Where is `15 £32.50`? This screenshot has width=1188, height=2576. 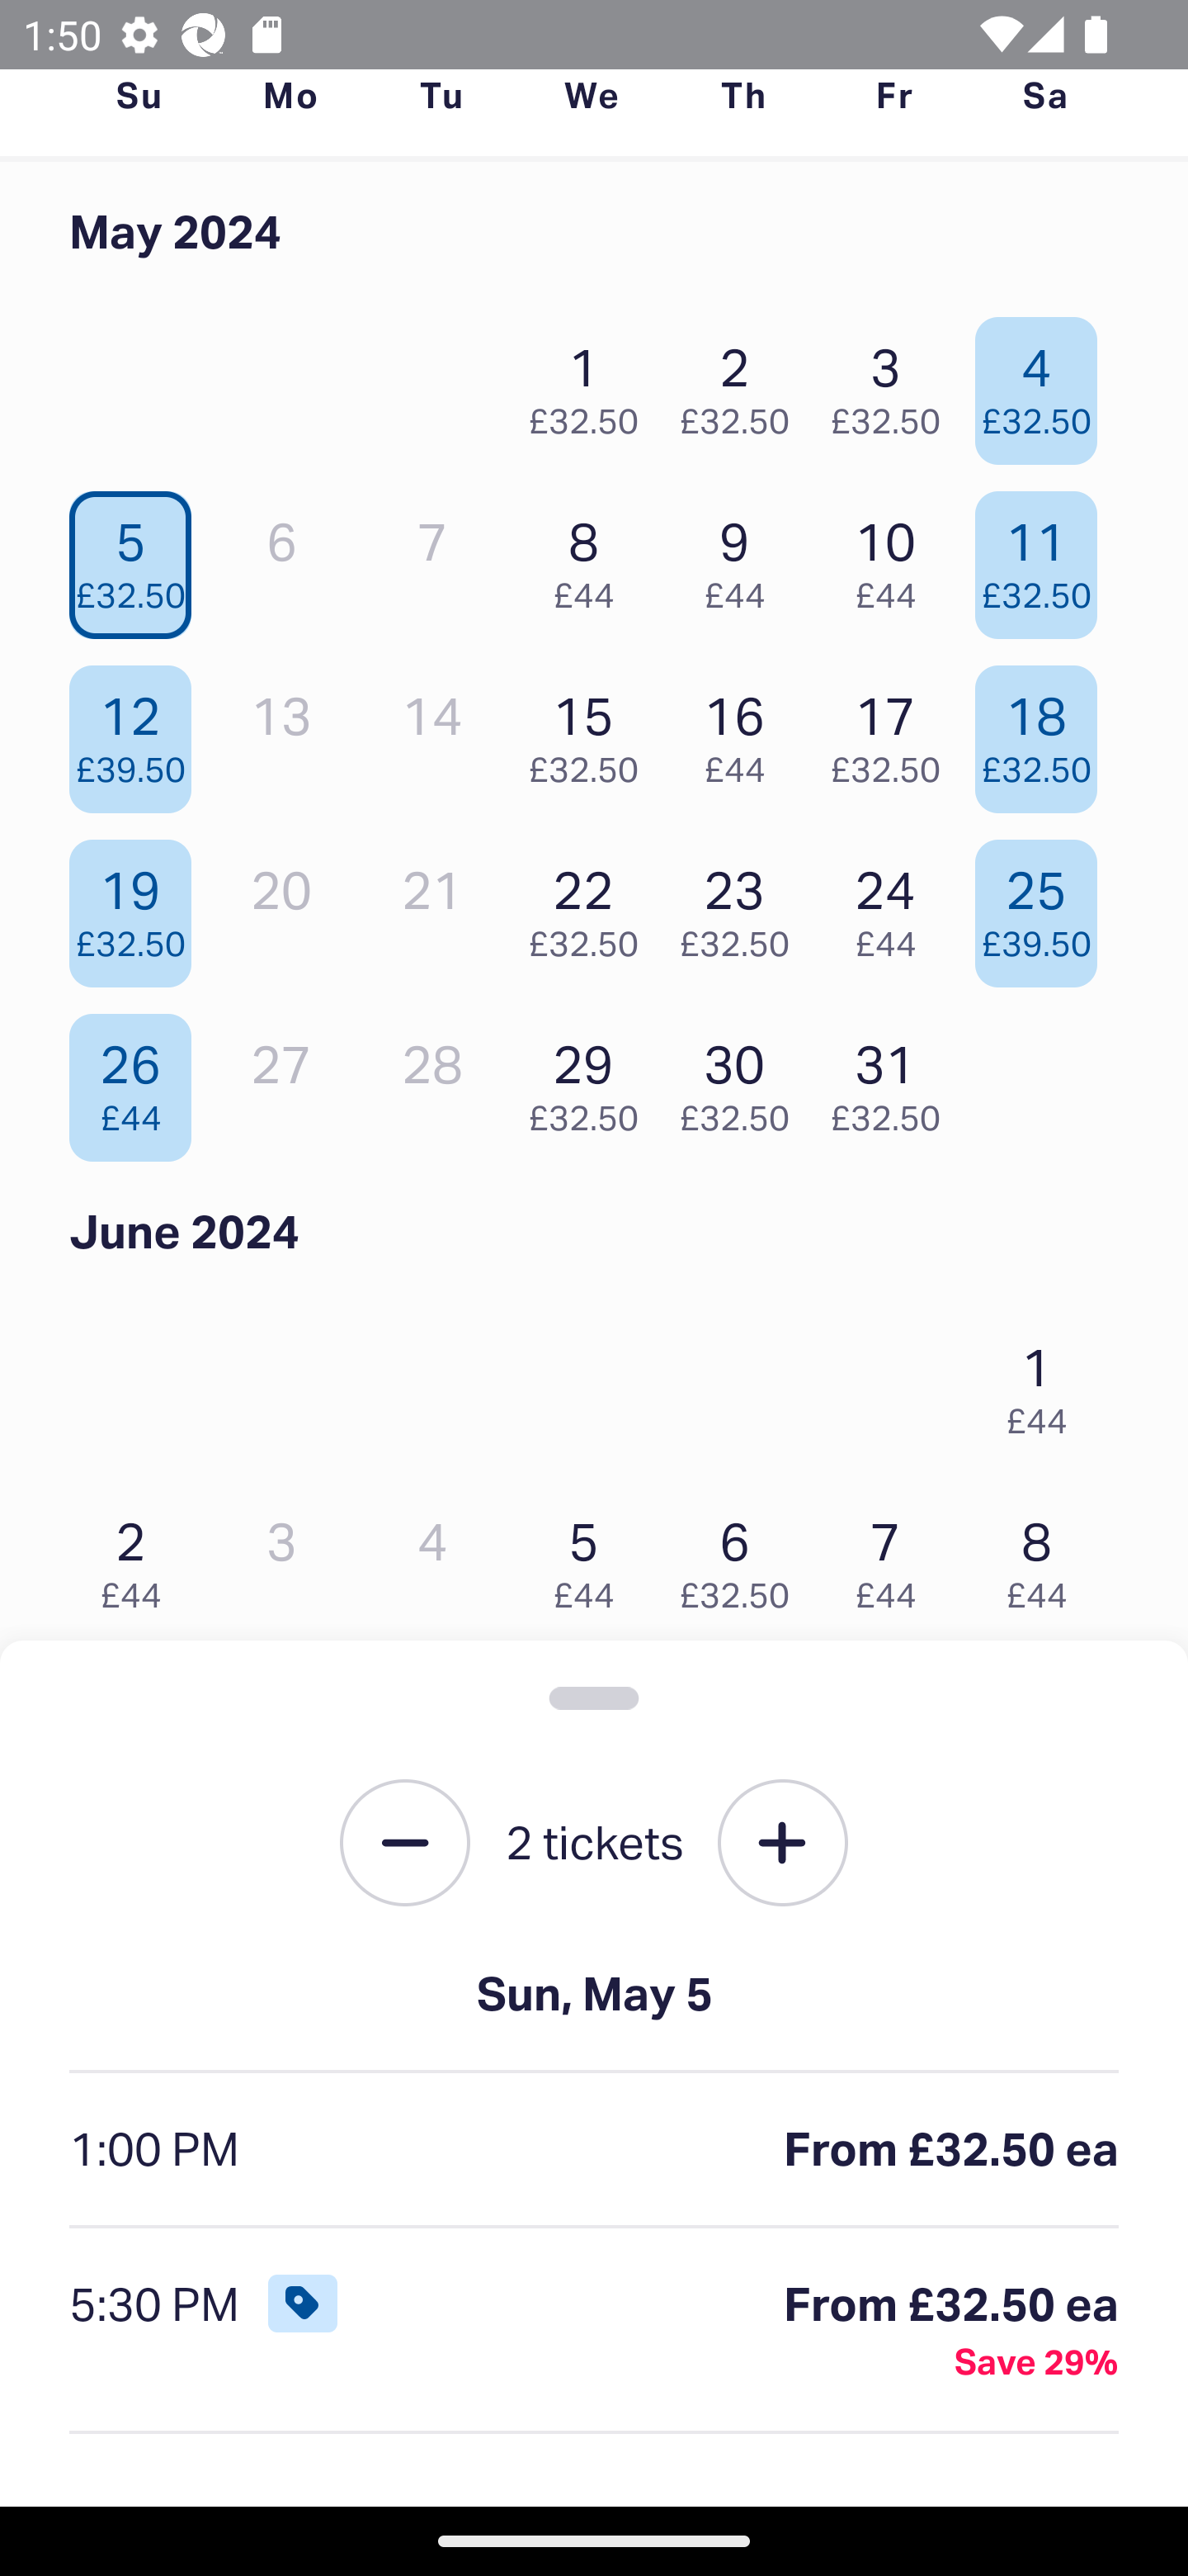
15 £32.50 is located at coordinates (592, 732).